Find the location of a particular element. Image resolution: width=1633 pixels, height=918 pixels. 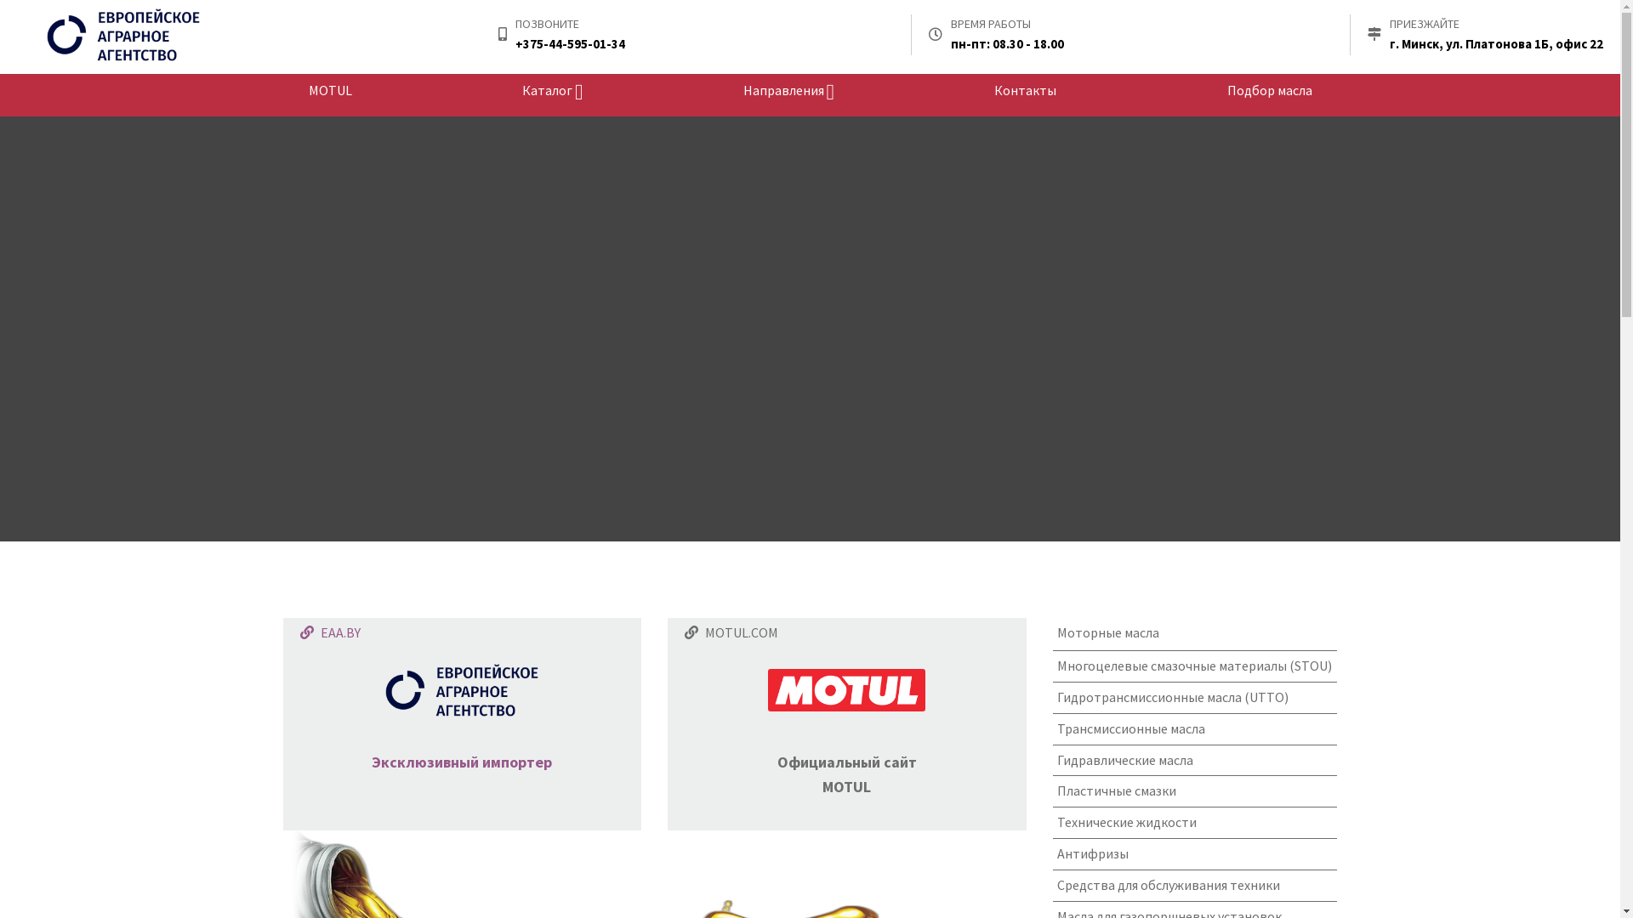

+375-44-595-01-34 is located at coordinates (570, 43).